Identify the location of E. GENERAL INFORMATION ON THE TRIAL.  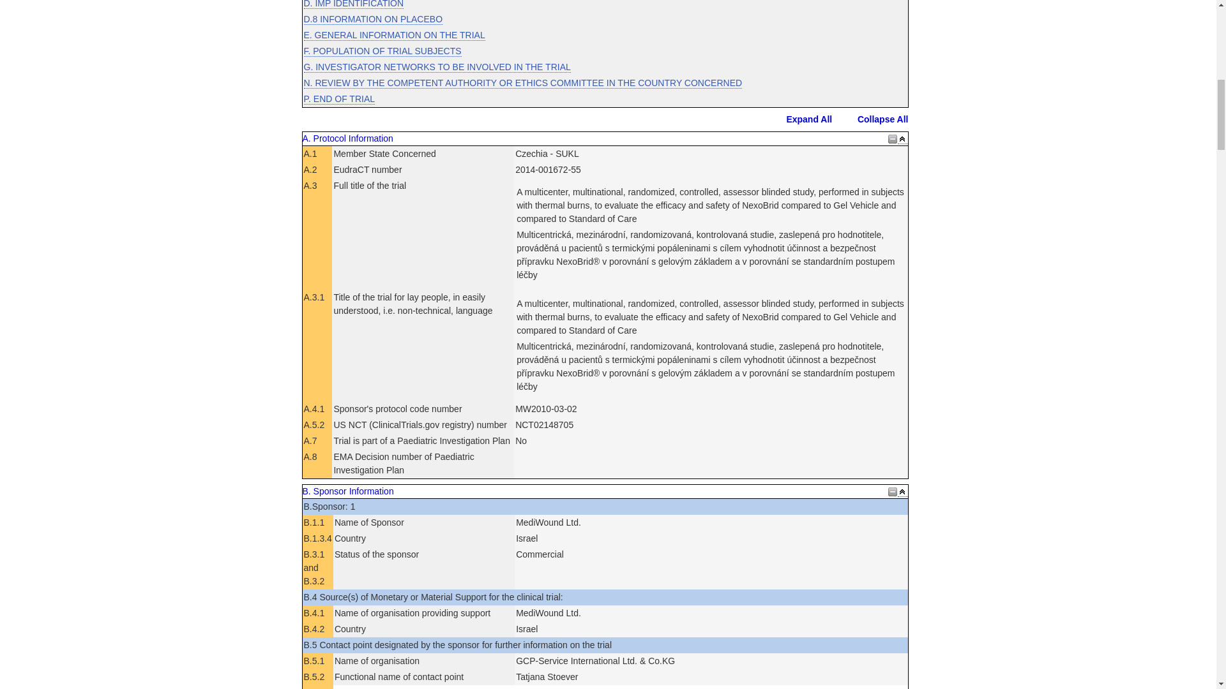
(395, 34).